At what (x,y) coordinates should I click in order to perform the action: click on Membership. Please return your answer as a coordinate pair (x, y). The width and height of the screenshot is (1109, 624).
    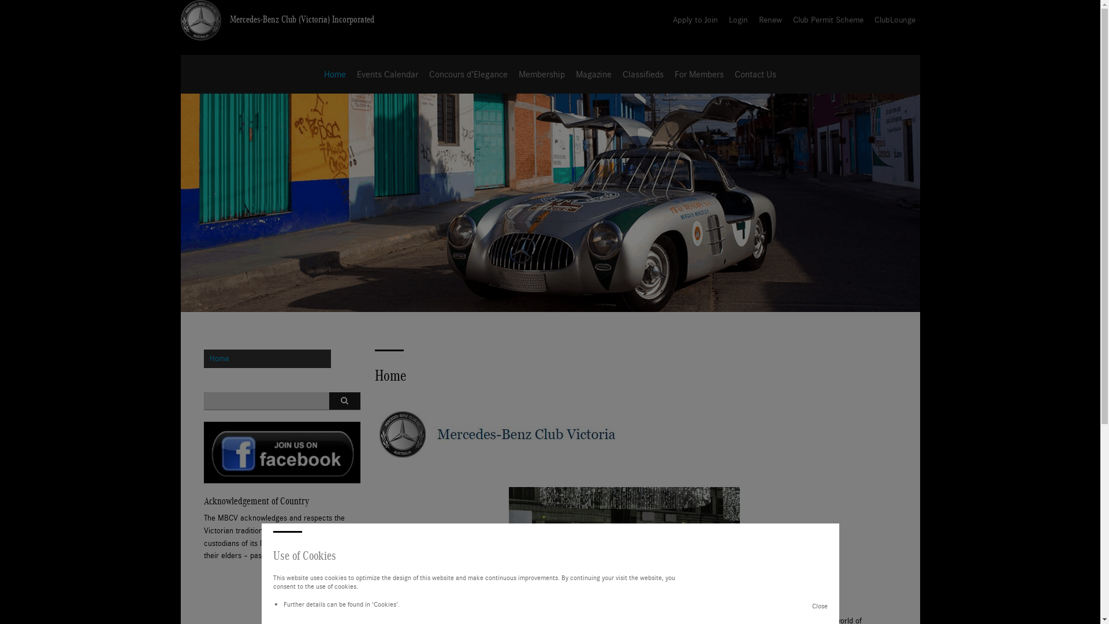
    Looking at the image, I should click on (542, 74).